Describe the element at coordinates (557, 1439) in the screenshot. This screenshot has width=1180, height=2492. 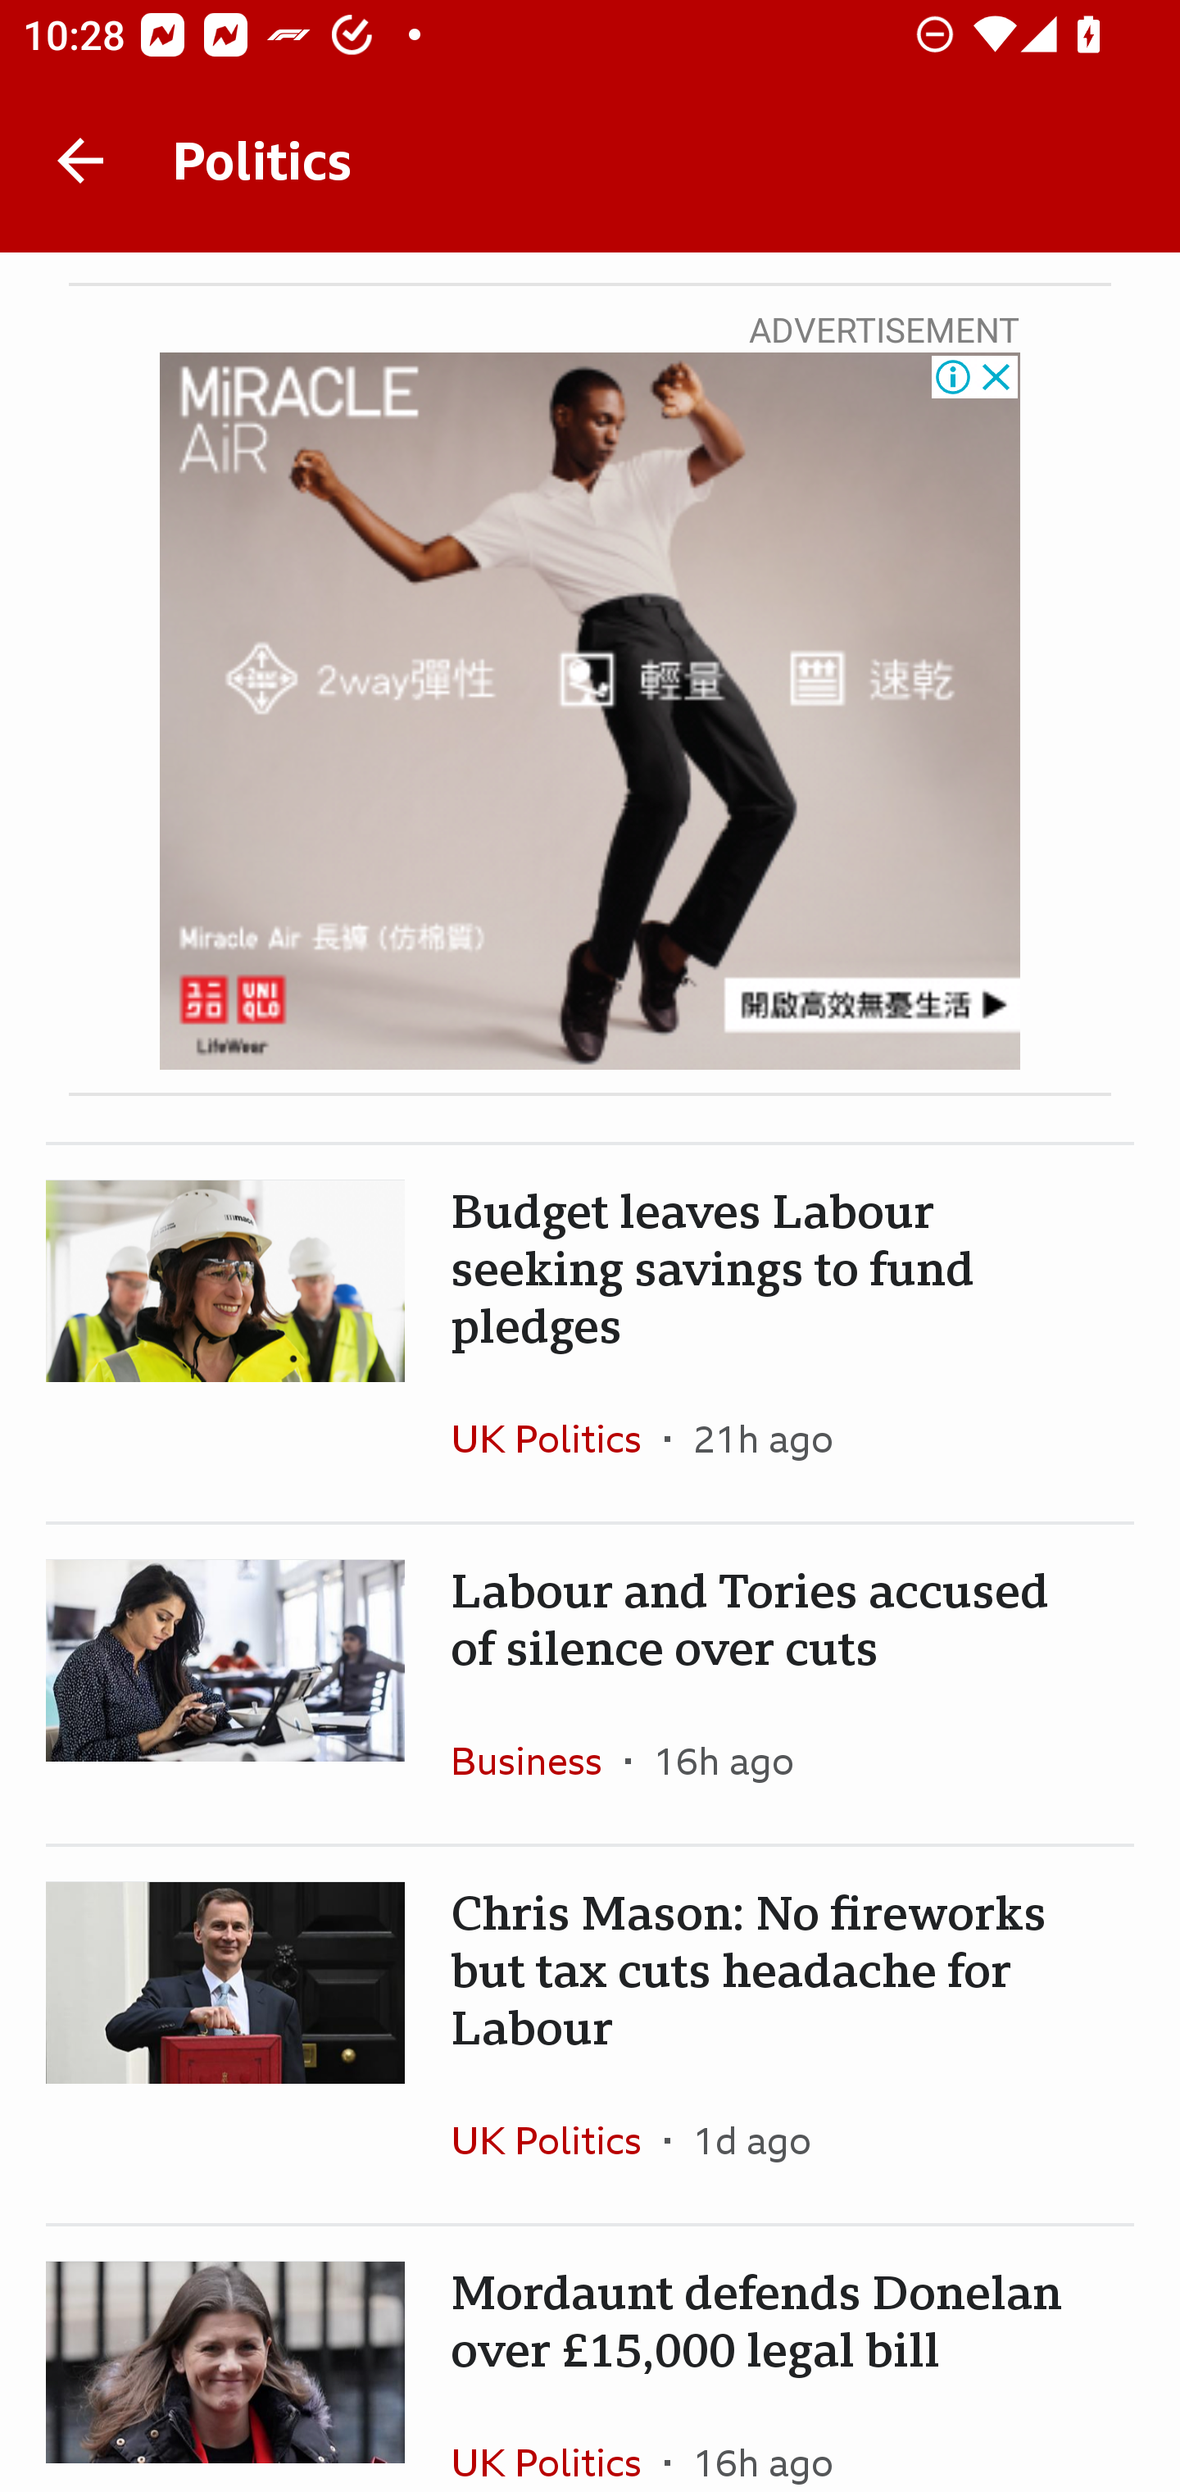
I see `UK Politics In the section UK Politics` at that location.